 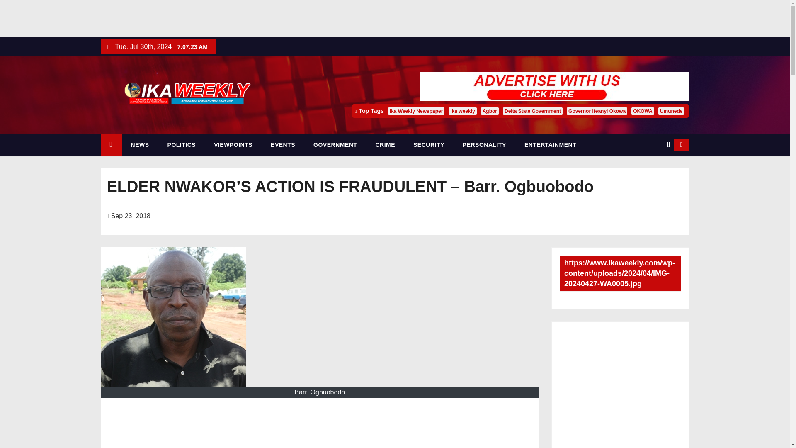 I want to click on OKOWA, so click(x=643, y=111).